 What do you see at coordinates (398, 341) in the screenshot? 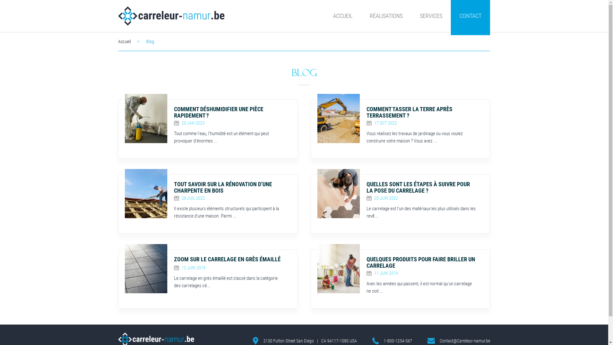
I see `1-800-1234-567` at bounding box center [398, 341].